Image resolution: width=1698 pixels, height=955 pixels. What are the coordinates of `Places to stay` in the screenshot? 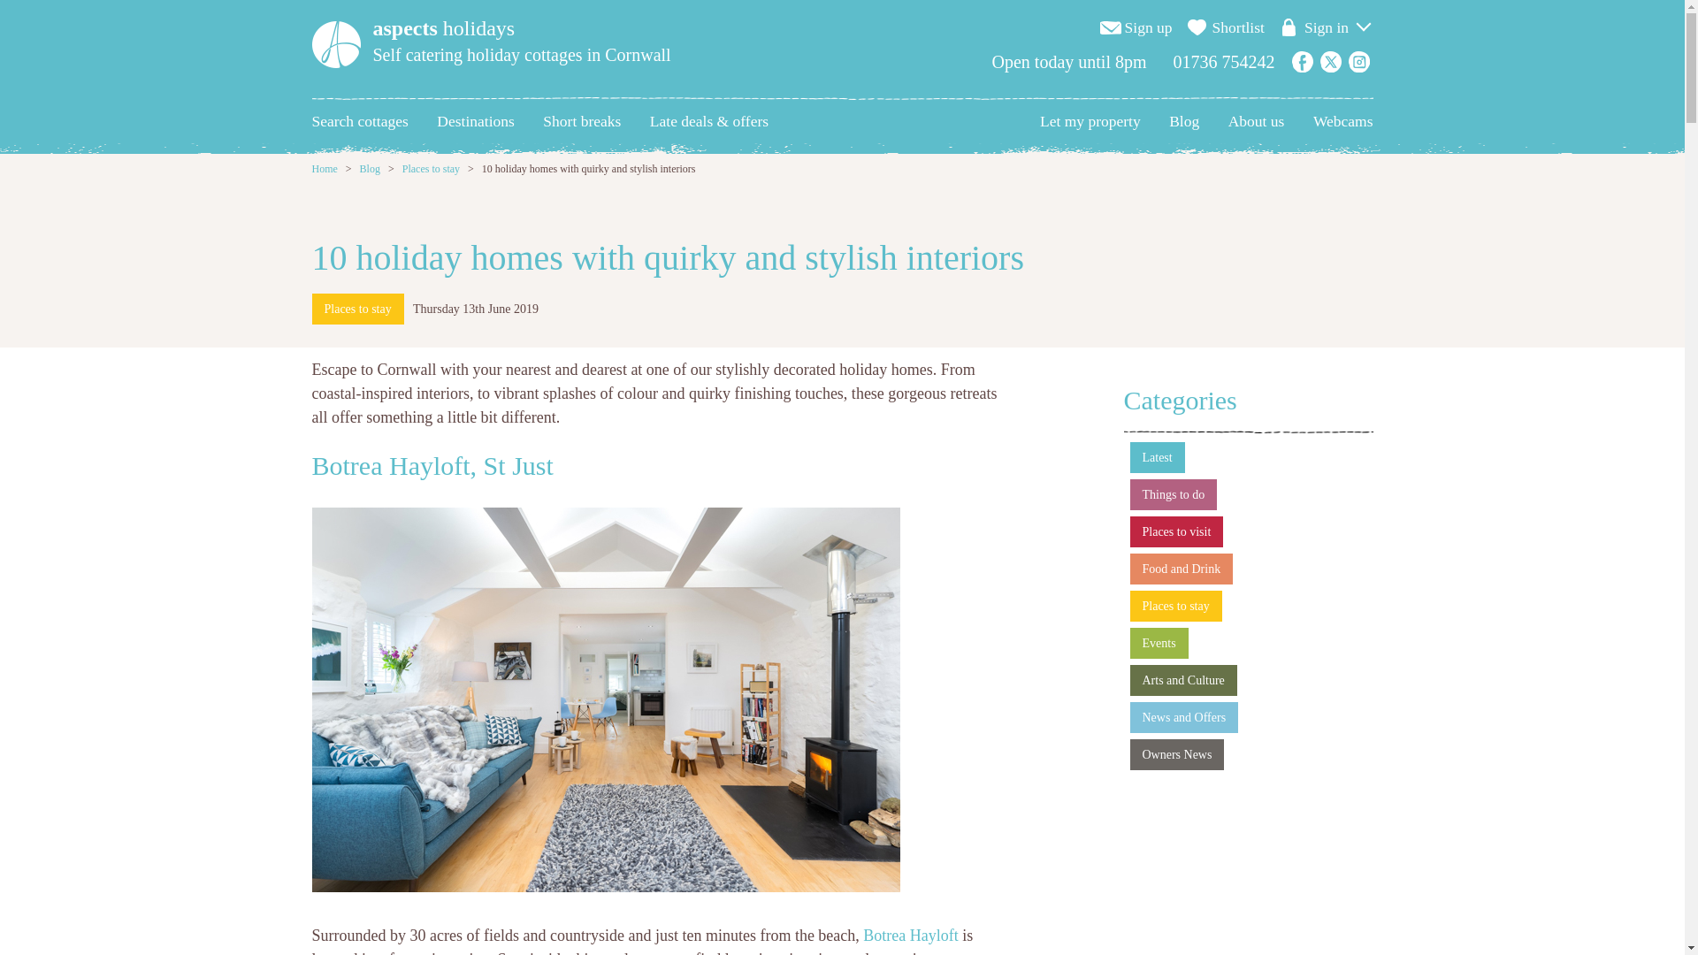 It's located at (432, 168).